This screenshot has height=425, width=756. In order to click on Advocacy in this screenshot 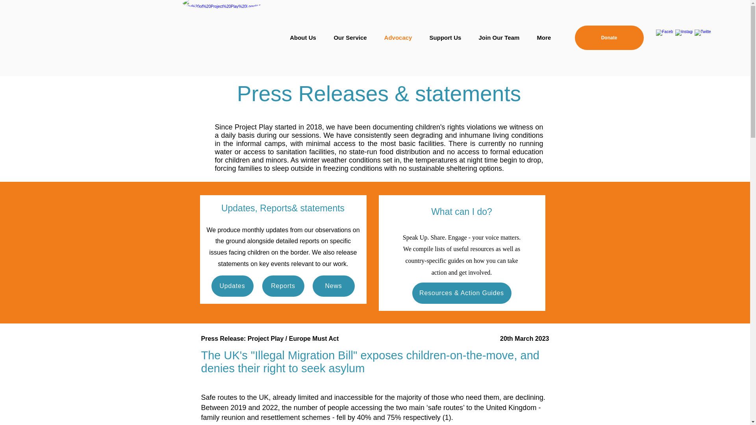, I will do `click(398, 38)`.